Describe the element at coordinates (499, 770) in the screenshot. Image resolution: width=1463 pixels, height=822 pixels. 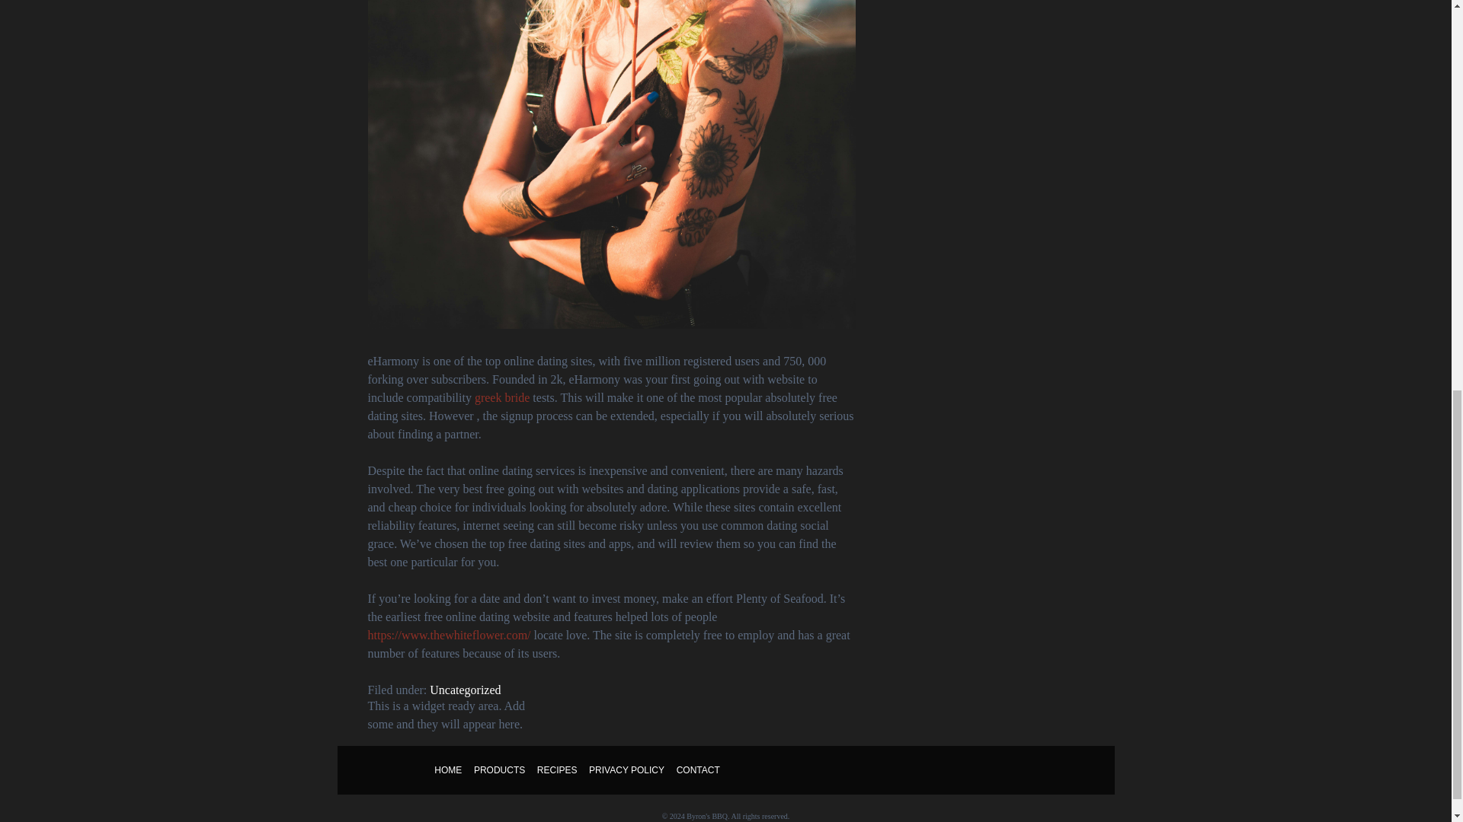
I see `PRODUCTS` at that location.